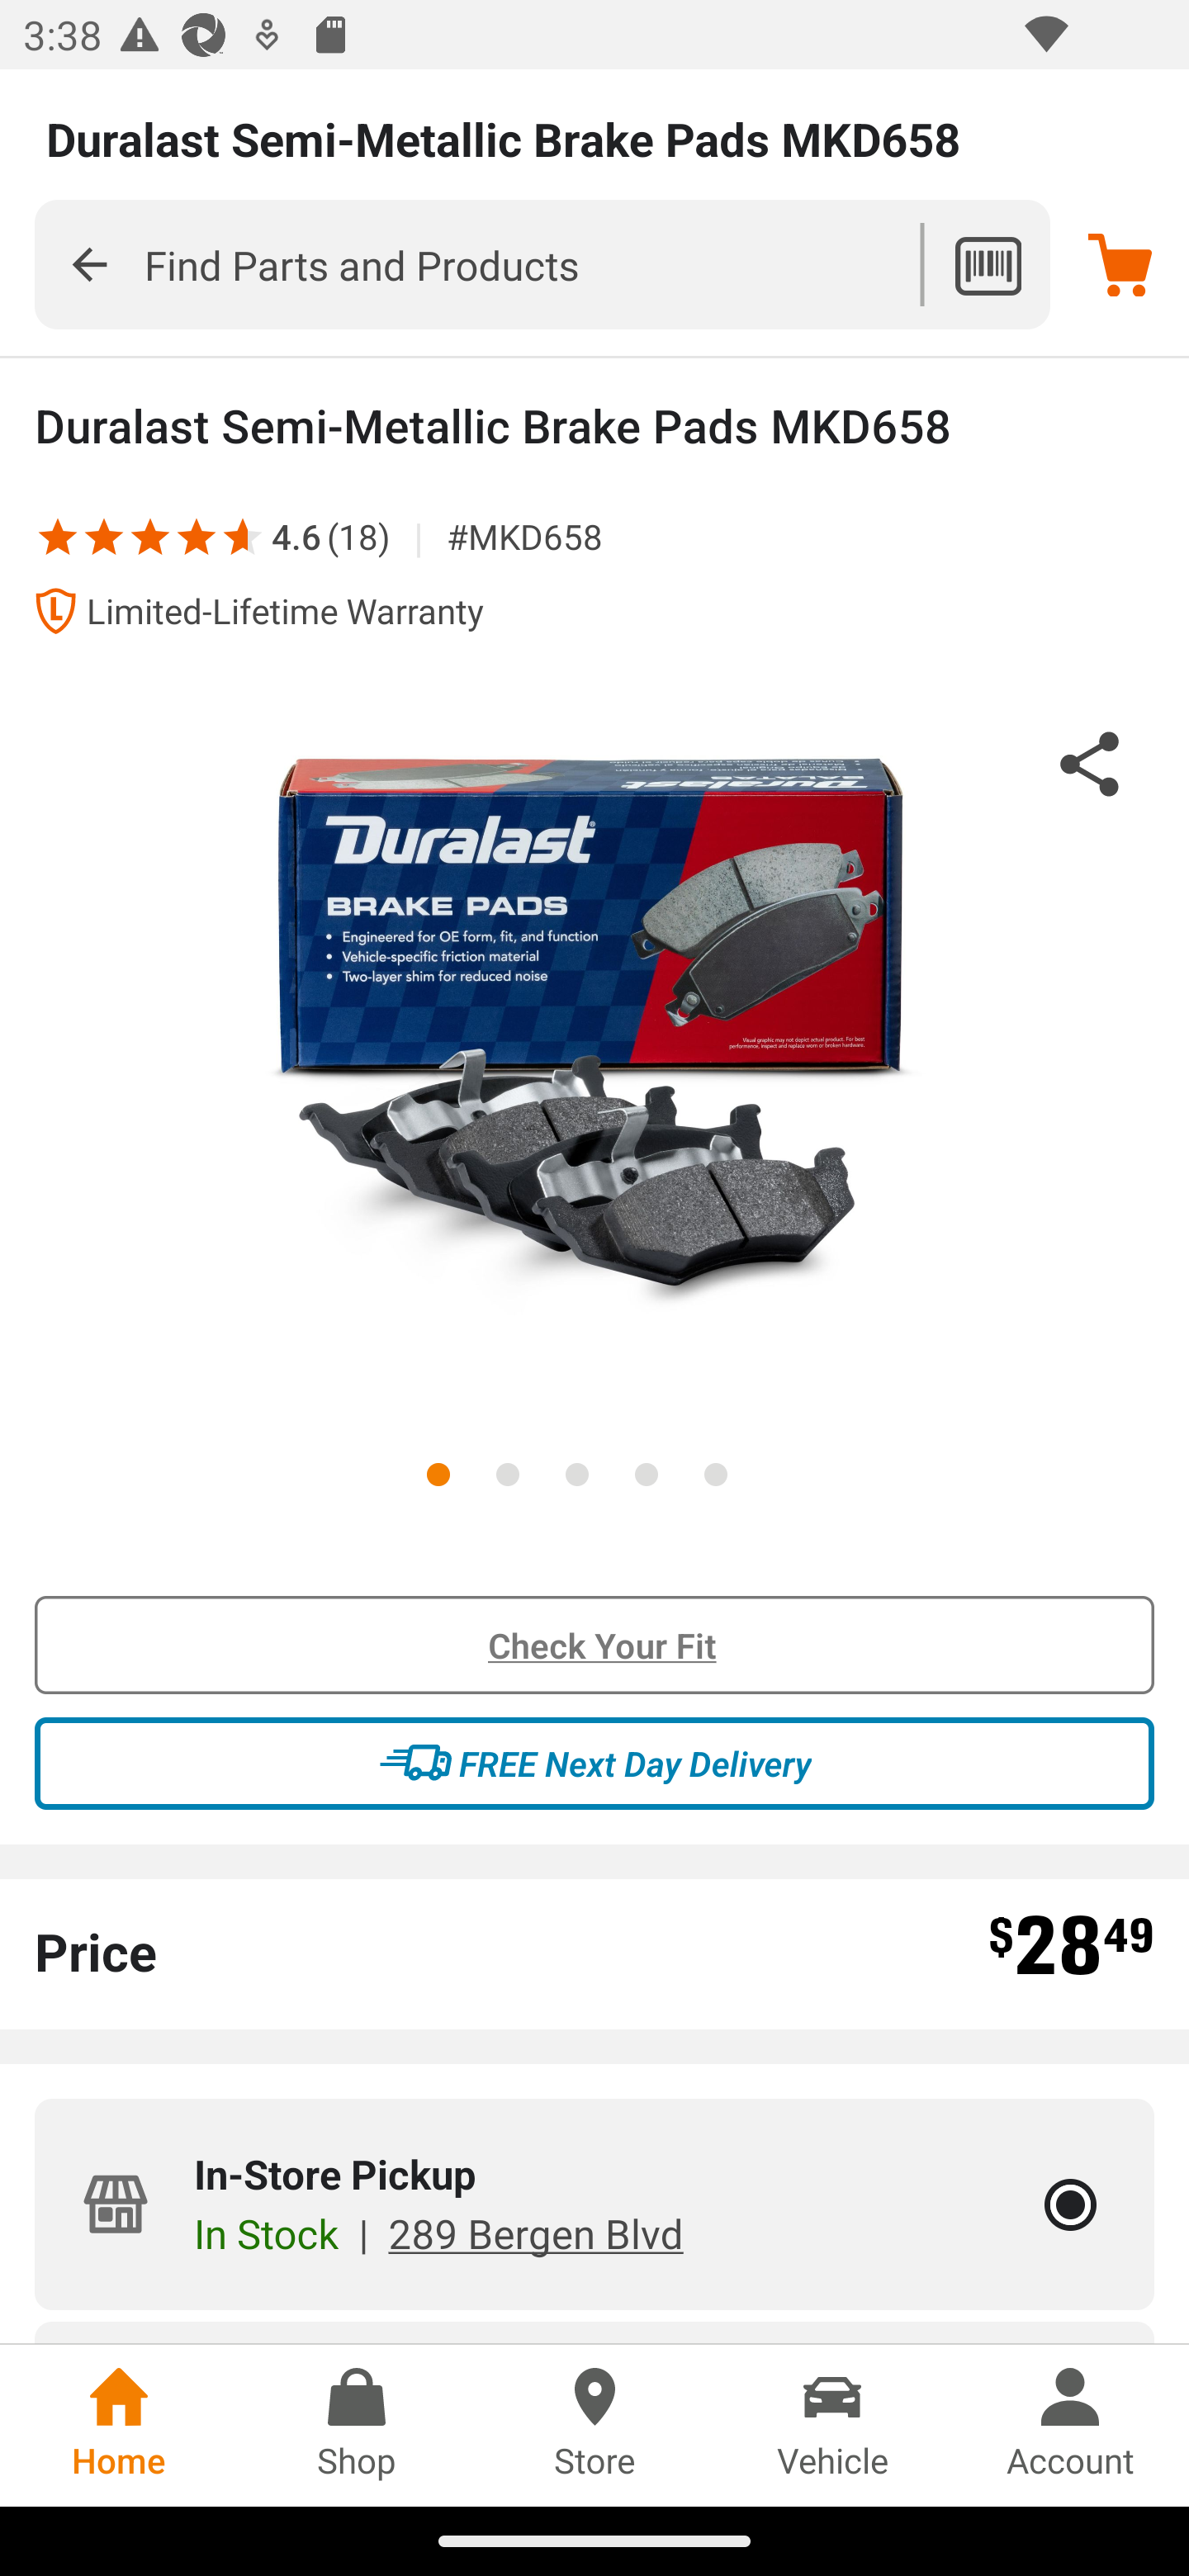  Describe the element at coordinates (594, 1646) in the screenshot. I see `Check your fit Check Your Fit` at that location.